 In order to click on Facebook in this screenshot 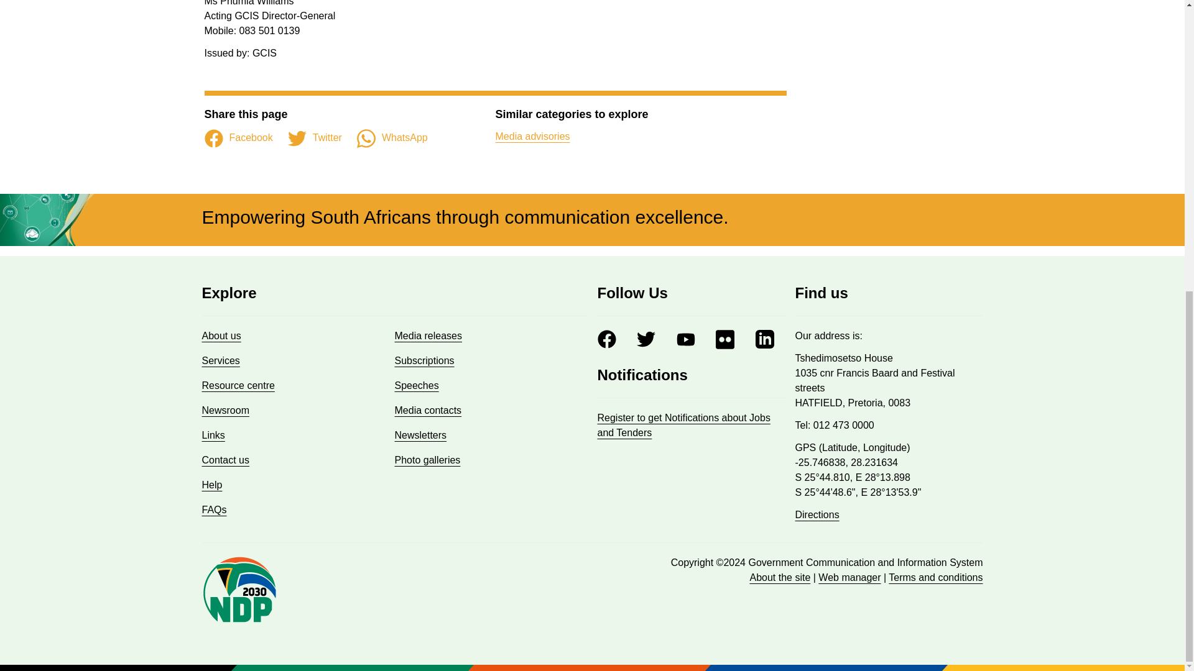, I will do `click(238, 138)`.